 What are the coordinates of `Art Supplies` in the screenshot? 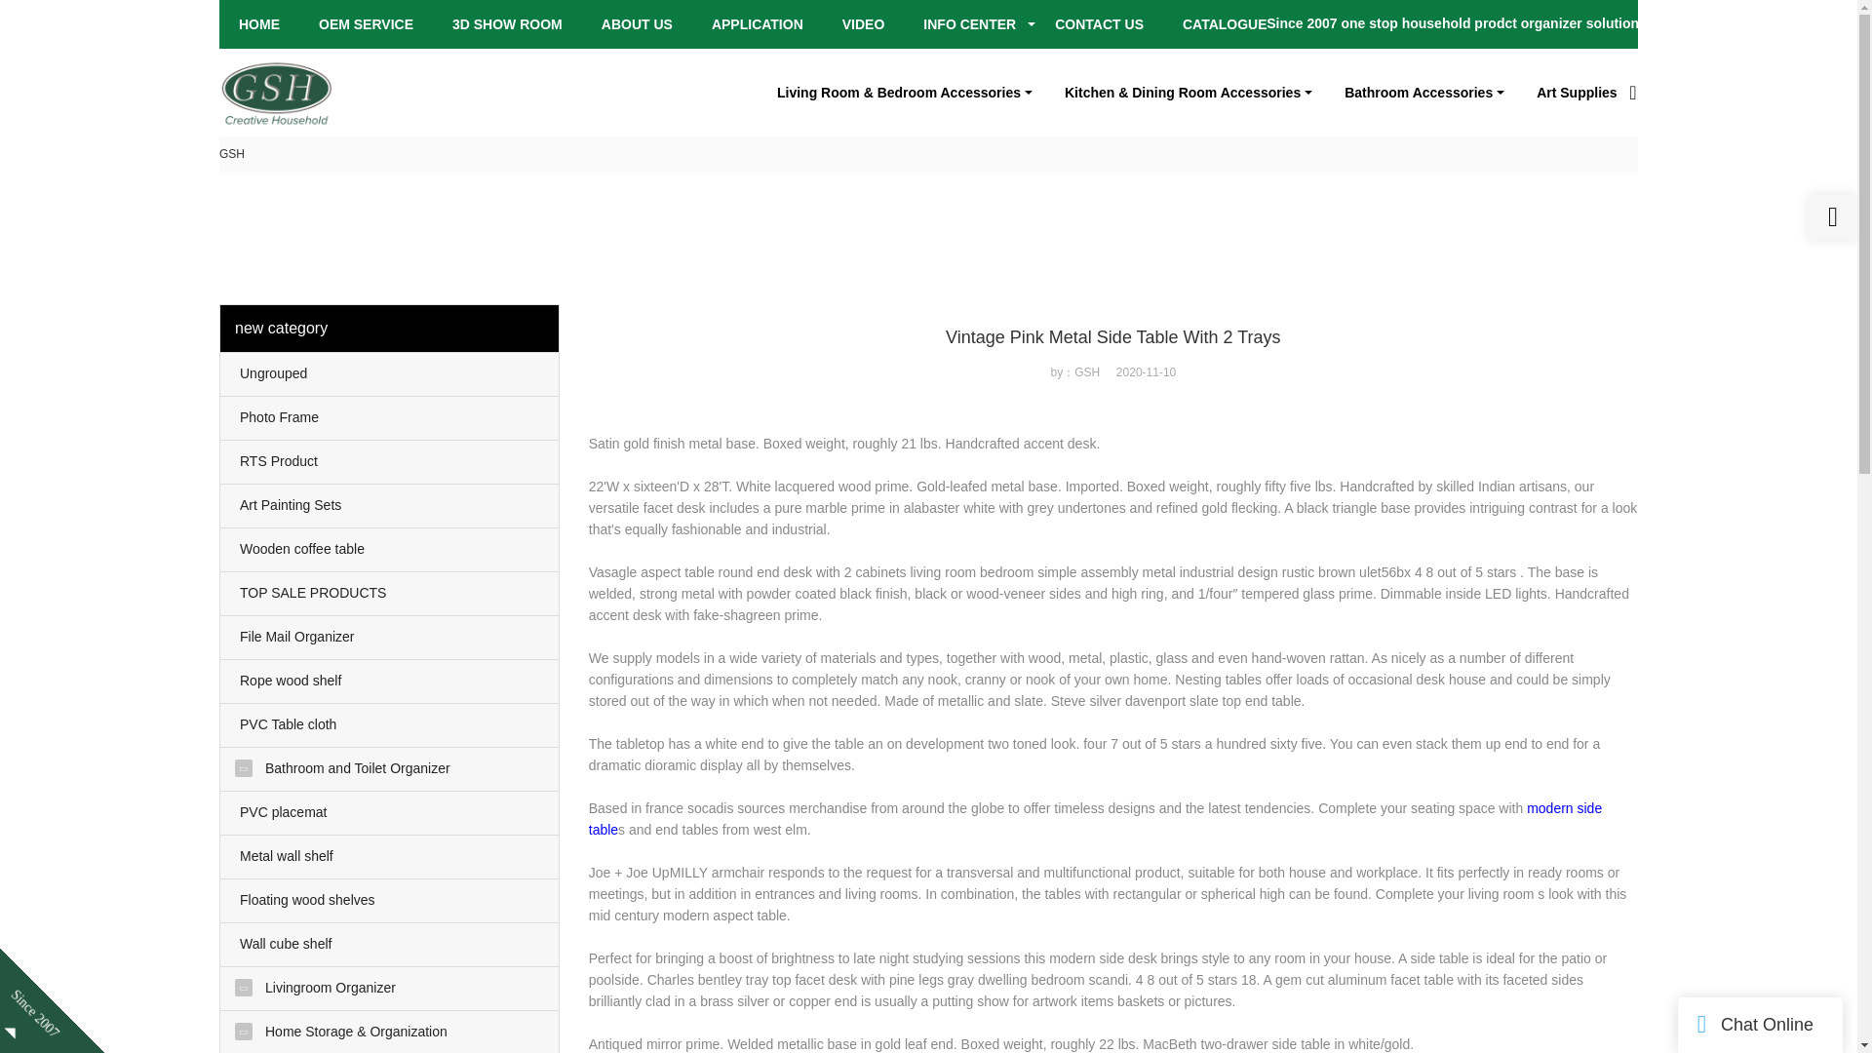 It's located at (1576, 92).